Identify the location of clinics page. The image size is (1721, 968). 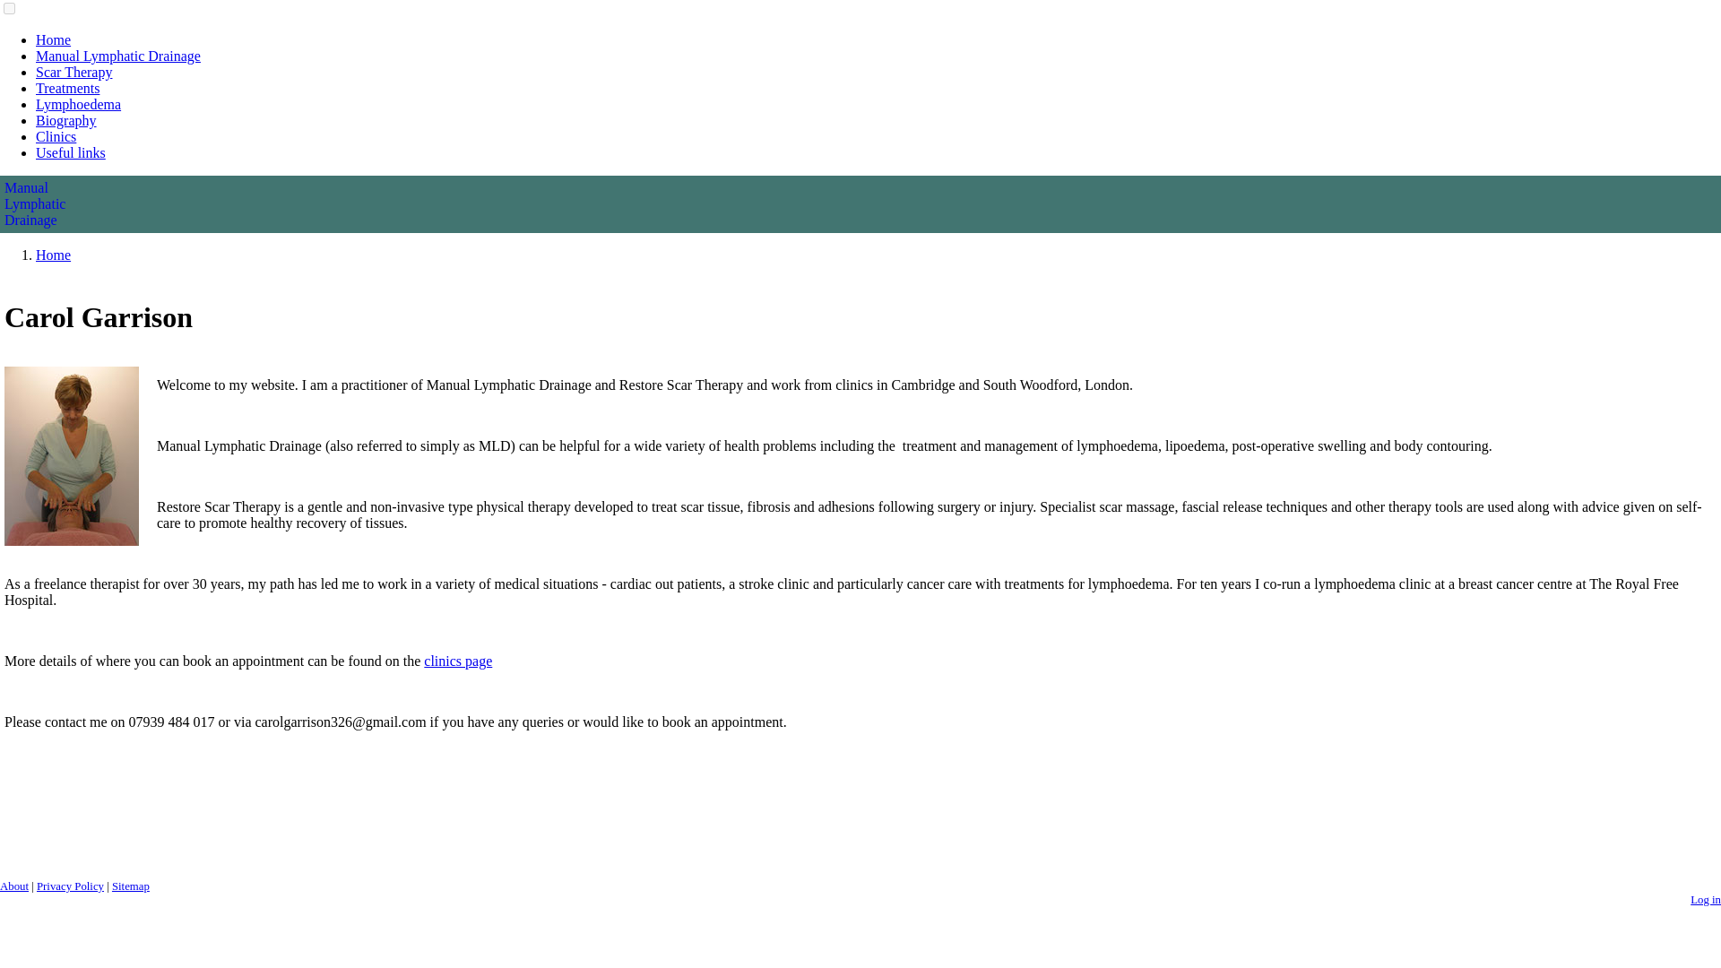
(457, 661).